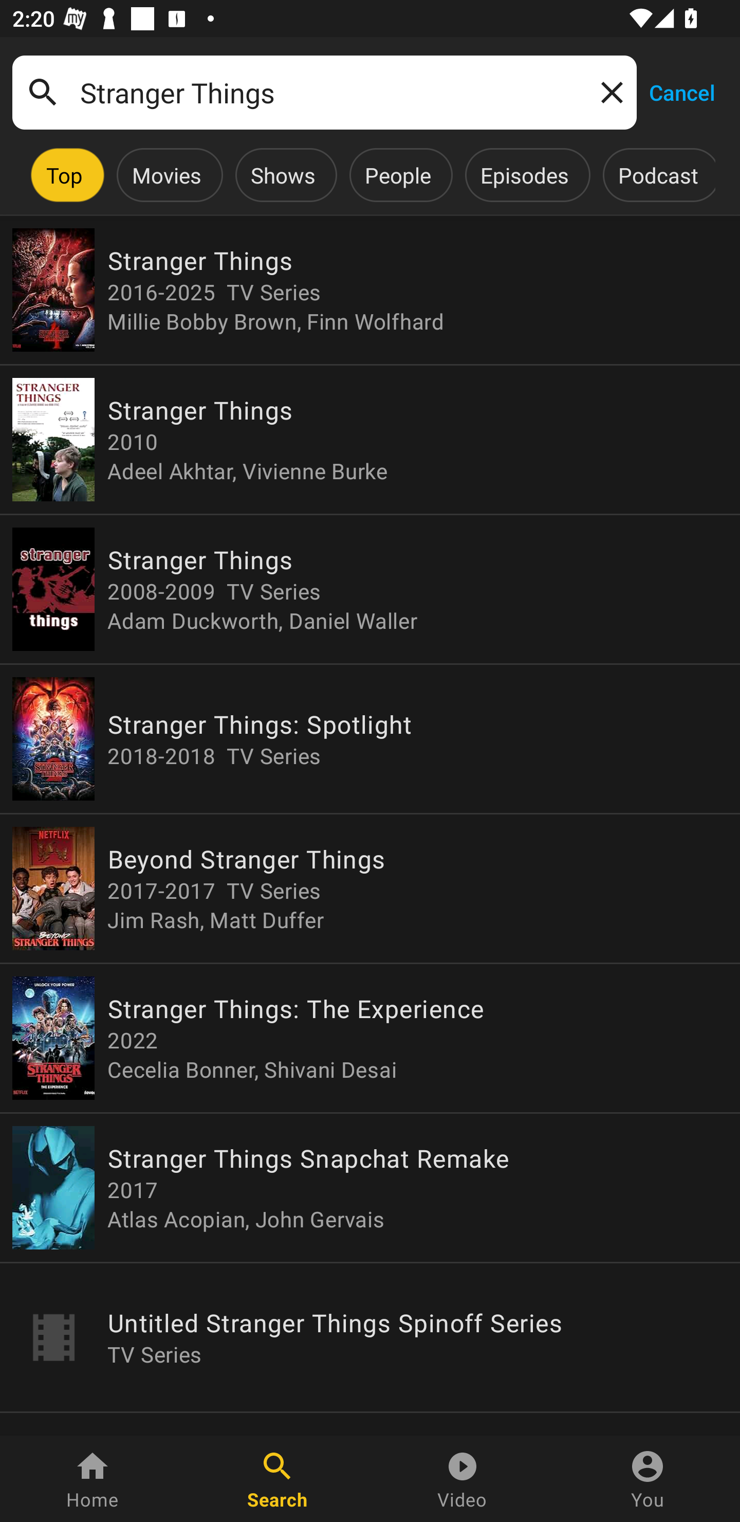 This screenshot has height=1522, width=740. I want to click on Clear query, so click(608, 92).